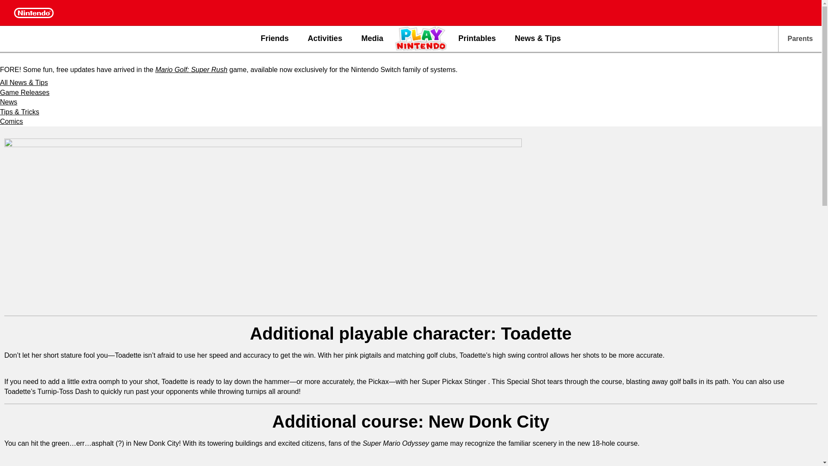 This screenshot has width=828, height=466. I want to click on Activities, so click(325, 39).